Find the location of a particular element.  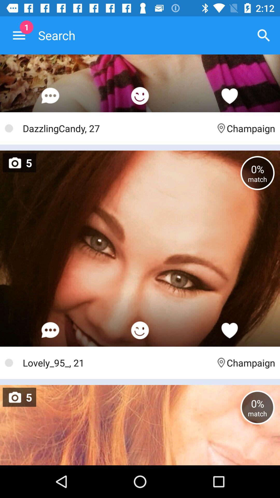

press dazzlingcandy, 27 is located at coordinates (117, 128).